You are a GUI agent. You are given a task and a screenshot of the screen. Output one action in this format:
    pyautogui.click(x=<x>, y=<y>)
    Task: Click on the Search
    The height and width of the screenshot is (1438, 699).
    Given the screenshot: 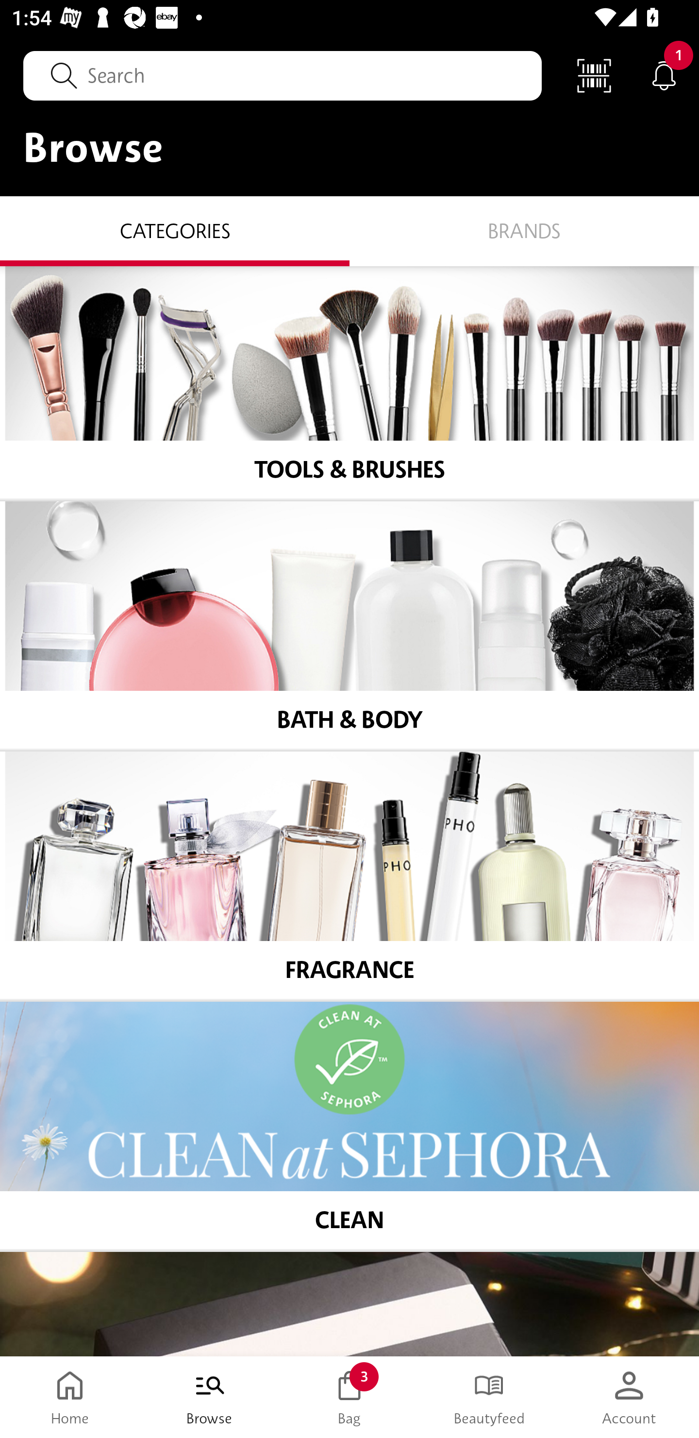 What is the action you would take?
    pyautogui.click(x=283, y=75)
    